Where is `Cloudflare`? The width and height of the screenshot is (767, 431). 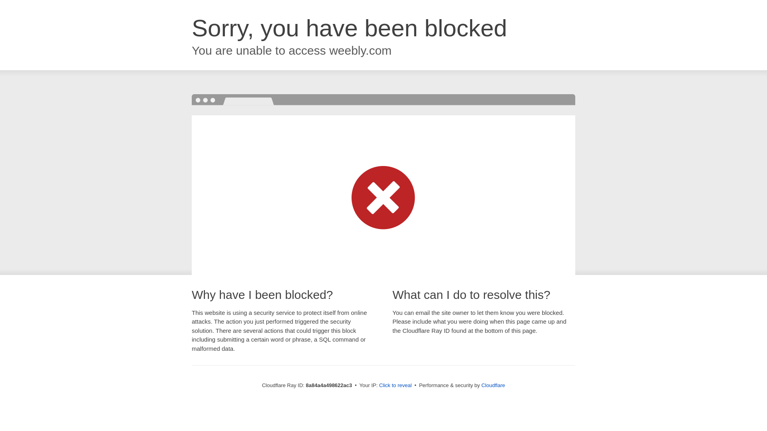
Cloudflare is located at coordinates (493, 385).